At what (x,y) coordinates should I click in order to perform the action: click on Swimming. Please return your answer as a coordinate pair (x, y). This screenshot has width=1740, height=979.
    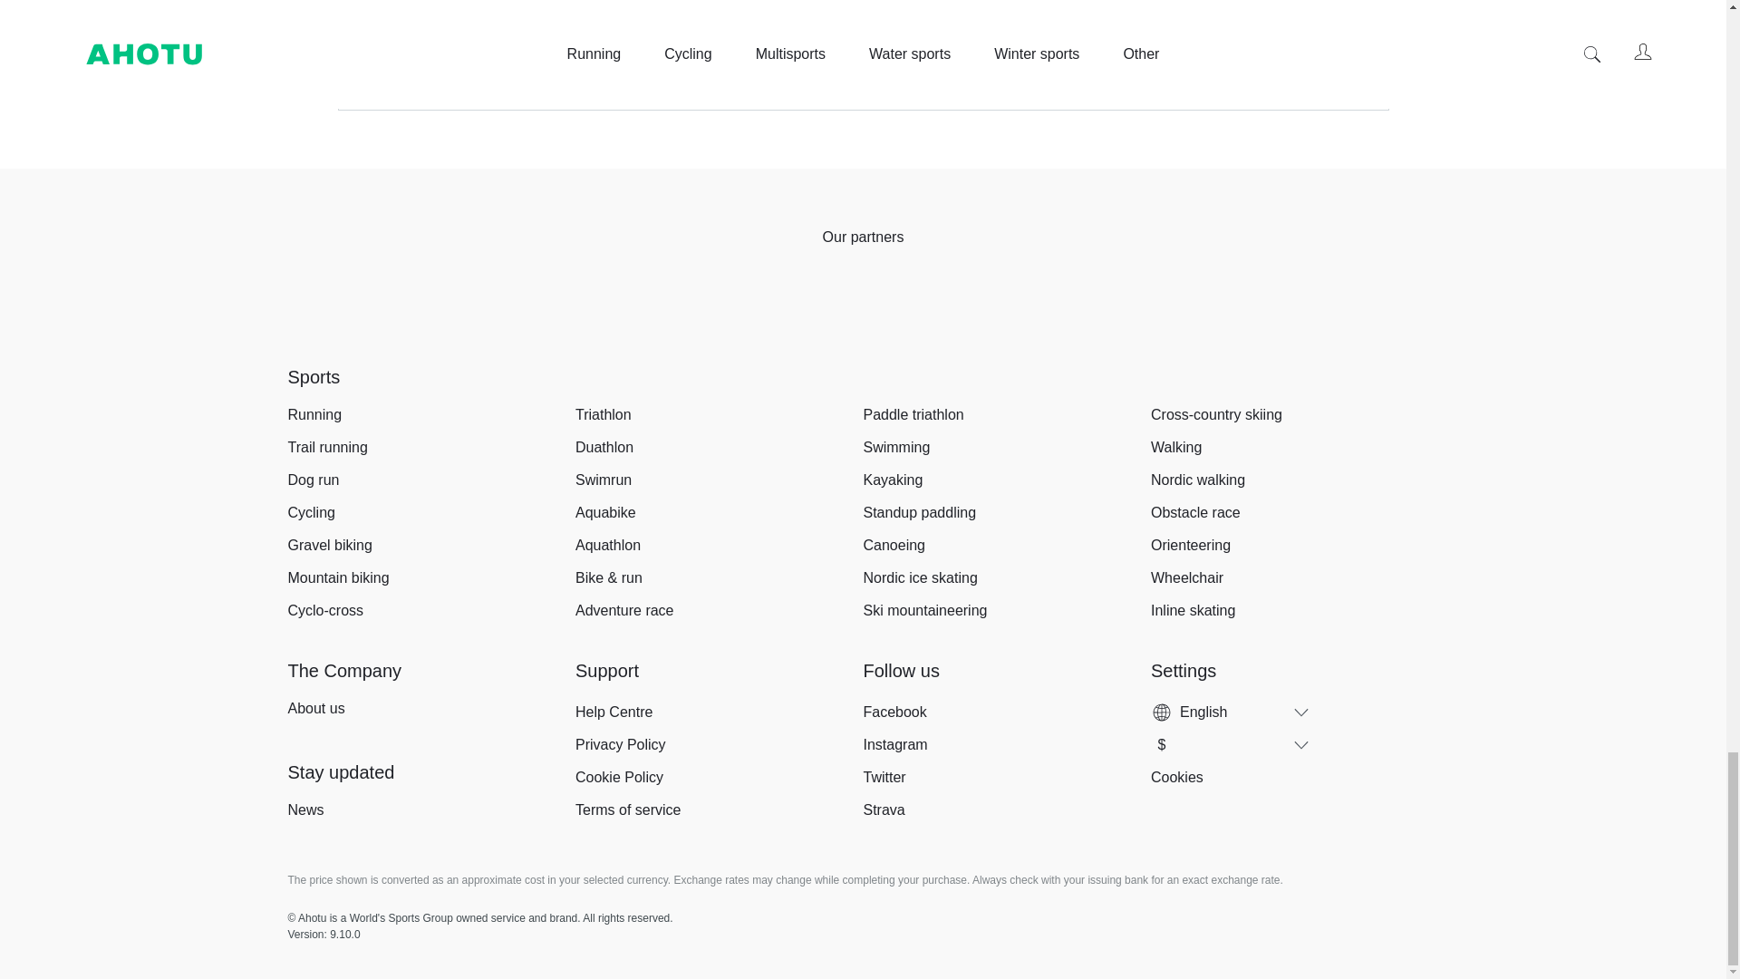
    Looking at the image, I should click on (1006, 448).